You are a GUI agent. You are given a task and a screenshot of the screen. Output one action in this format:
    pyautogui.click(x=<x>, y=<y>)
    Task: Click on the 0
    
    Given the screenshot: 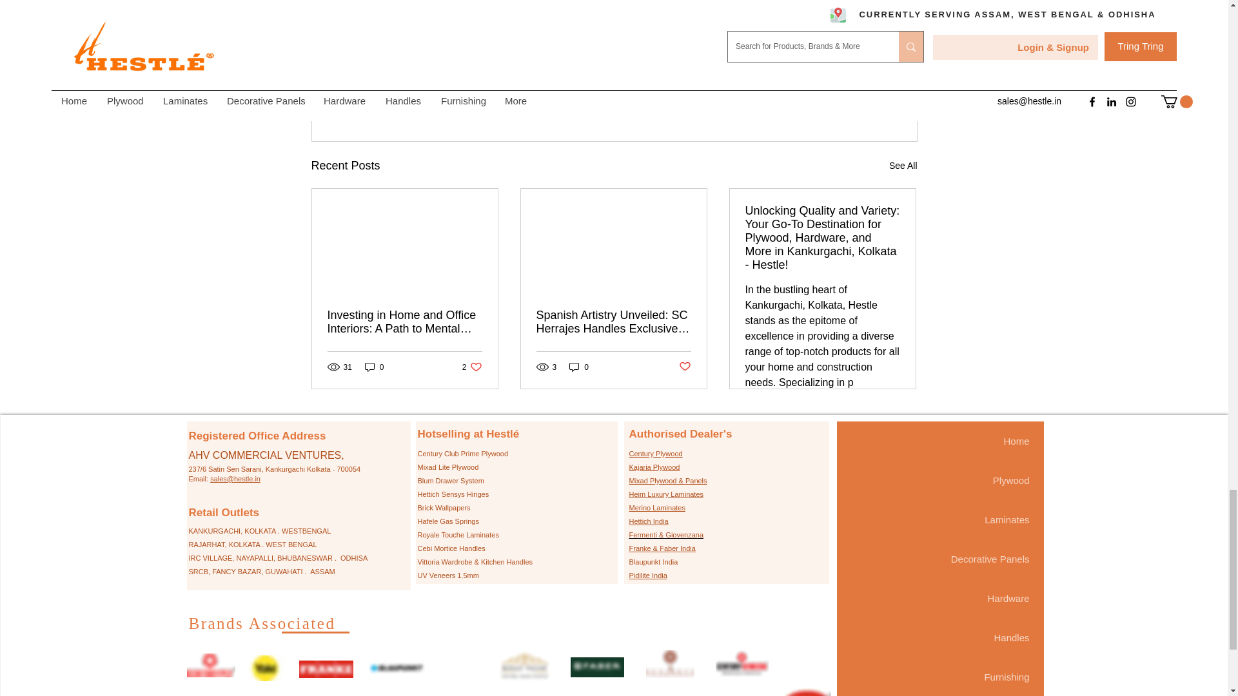 What is the action you would take?
    pyautogui.click(x=579, y=367)
    